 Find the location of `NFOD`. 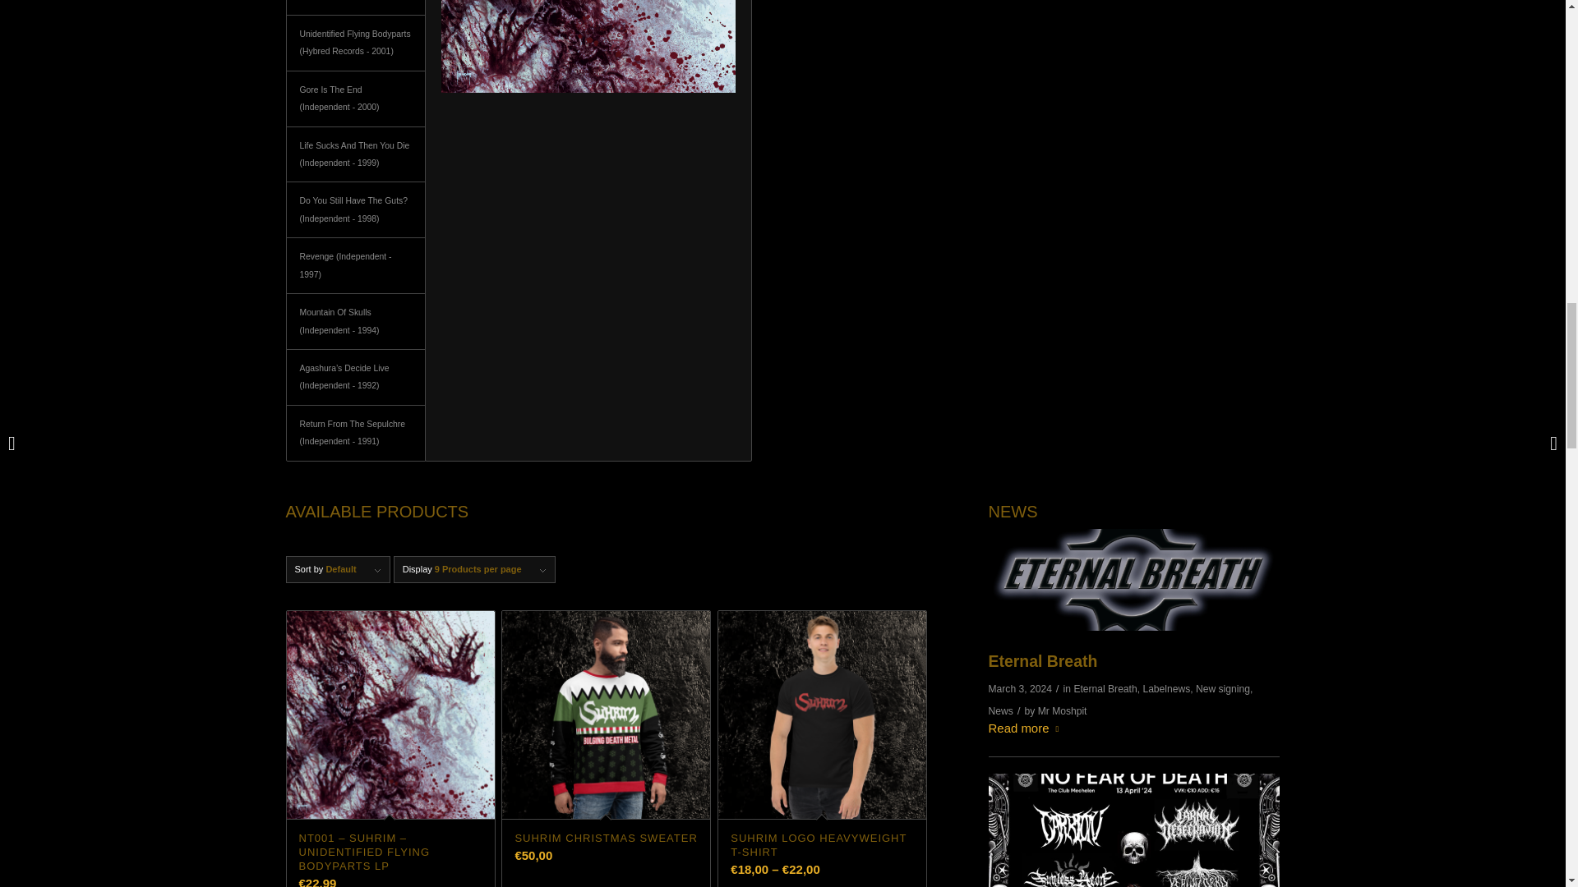

NFOD is located at coordinates (1134, 830).